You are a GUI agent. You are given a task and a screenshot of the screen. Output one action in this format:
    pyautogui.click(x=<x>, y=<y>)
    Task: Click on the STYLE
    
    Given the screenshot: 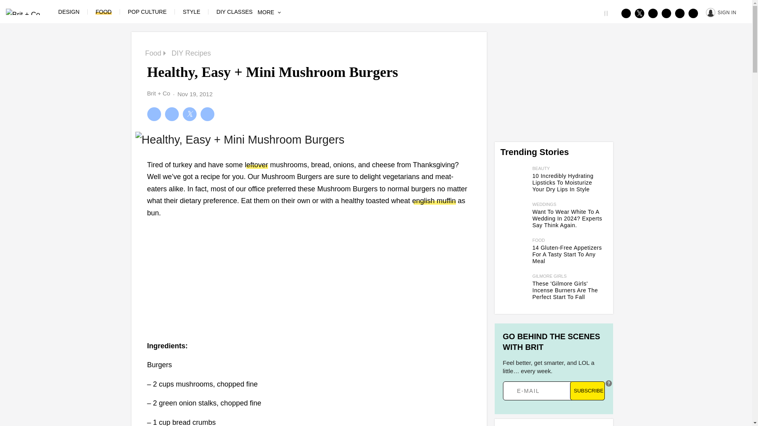 What is the action you would take?
    pyautogui.click(x=191, y=11)
    